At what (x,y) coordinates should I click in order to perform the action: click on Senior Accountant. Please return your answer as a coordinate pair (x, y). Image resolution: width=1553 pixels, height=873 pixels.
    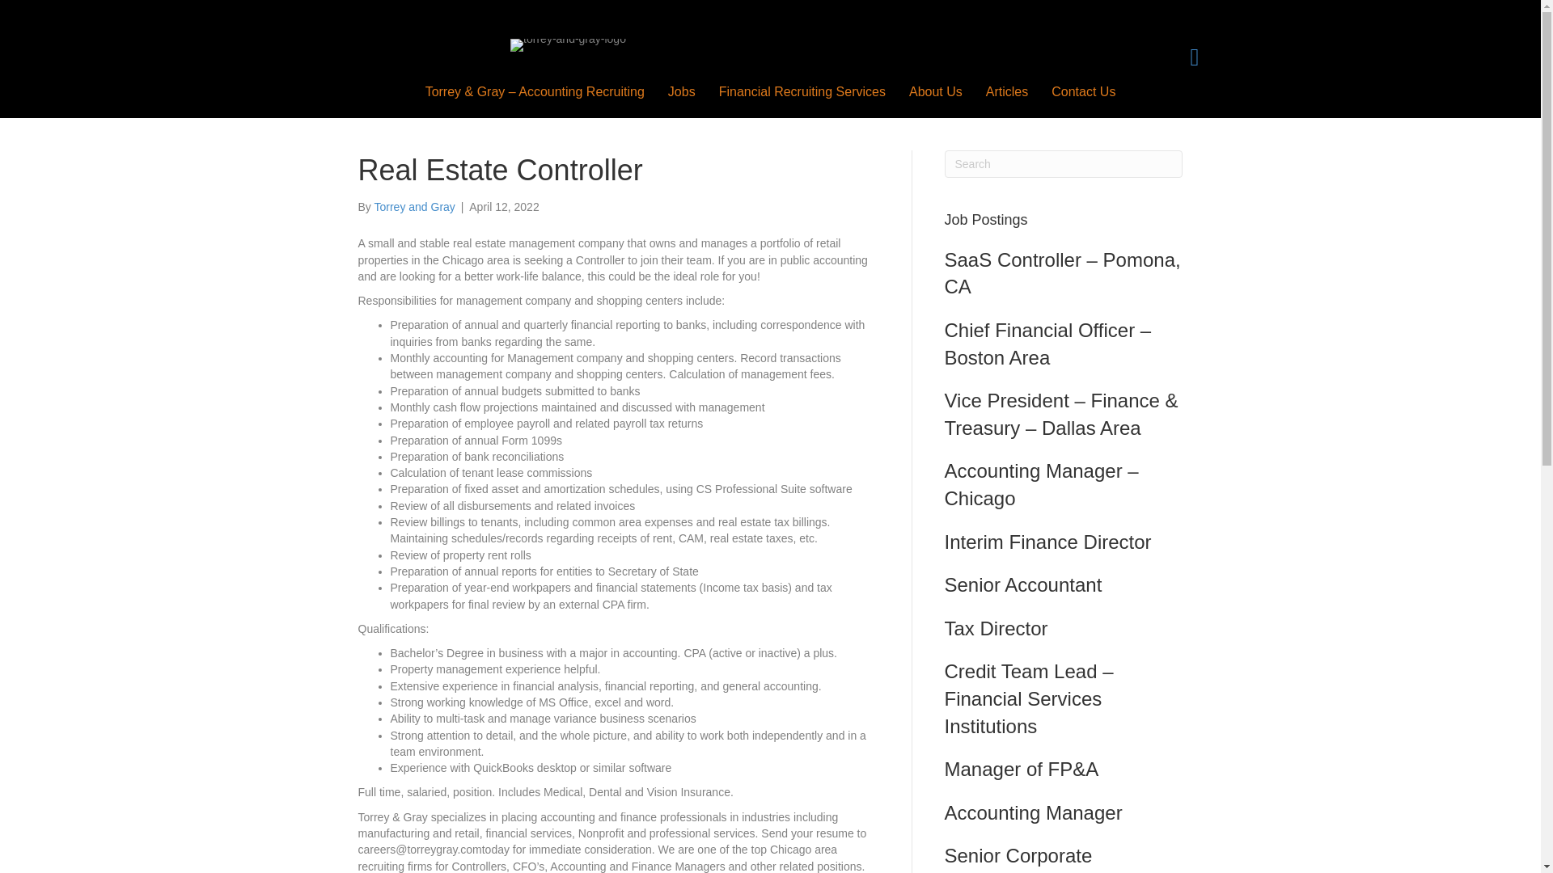
    Looking at the image, I should click on (1023, 584).